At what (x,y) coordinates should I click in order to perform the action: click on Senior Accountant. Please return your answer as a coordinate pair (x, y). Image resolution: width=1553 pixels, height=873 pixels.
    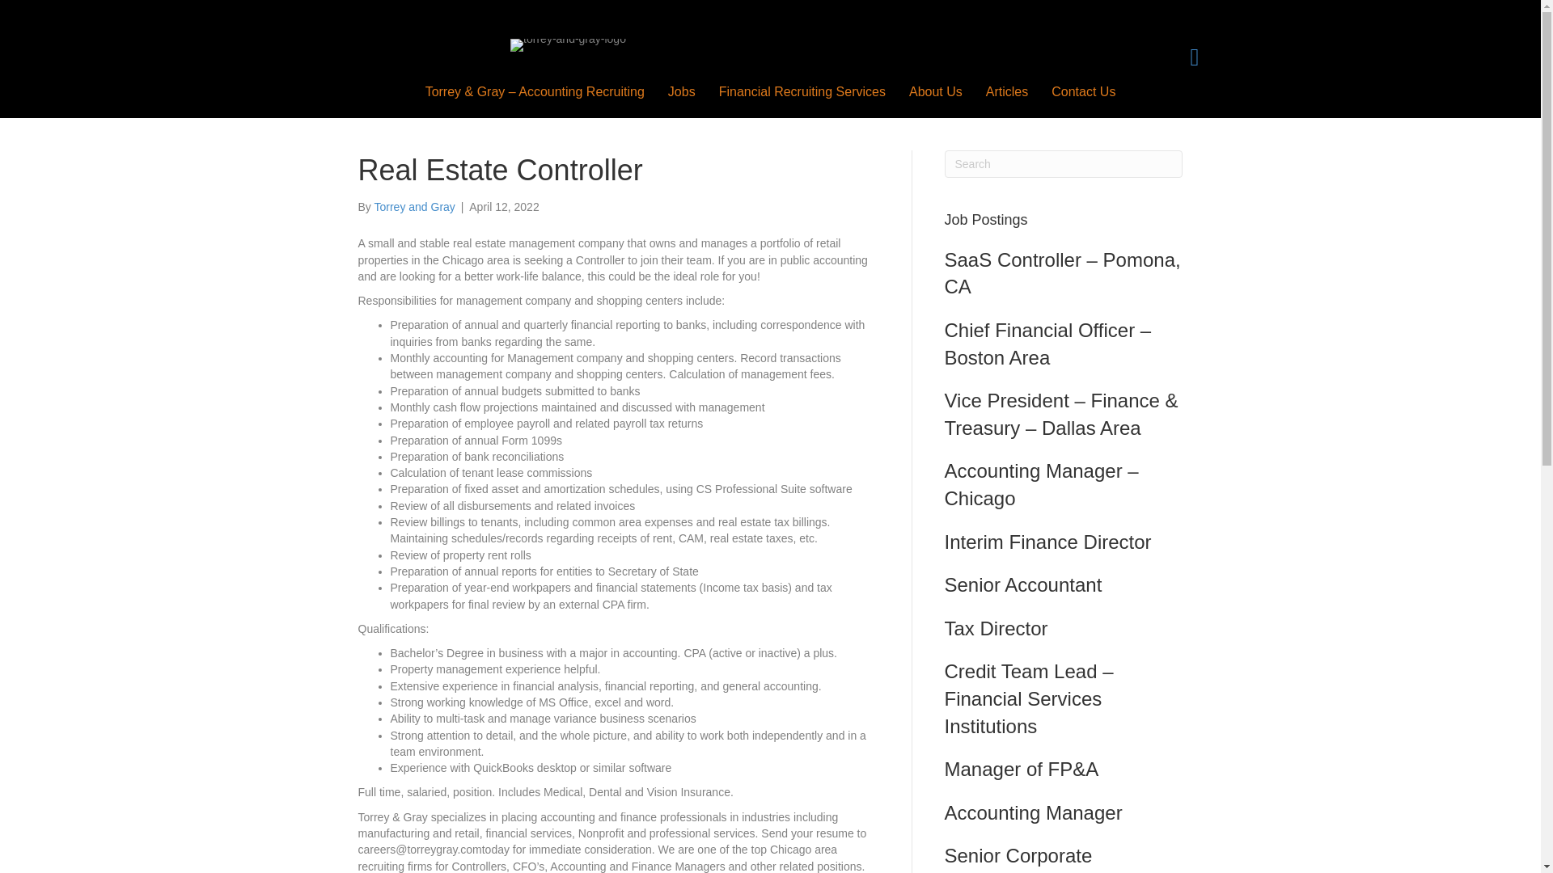
    Looking at the image, I should click on (1023, 584).